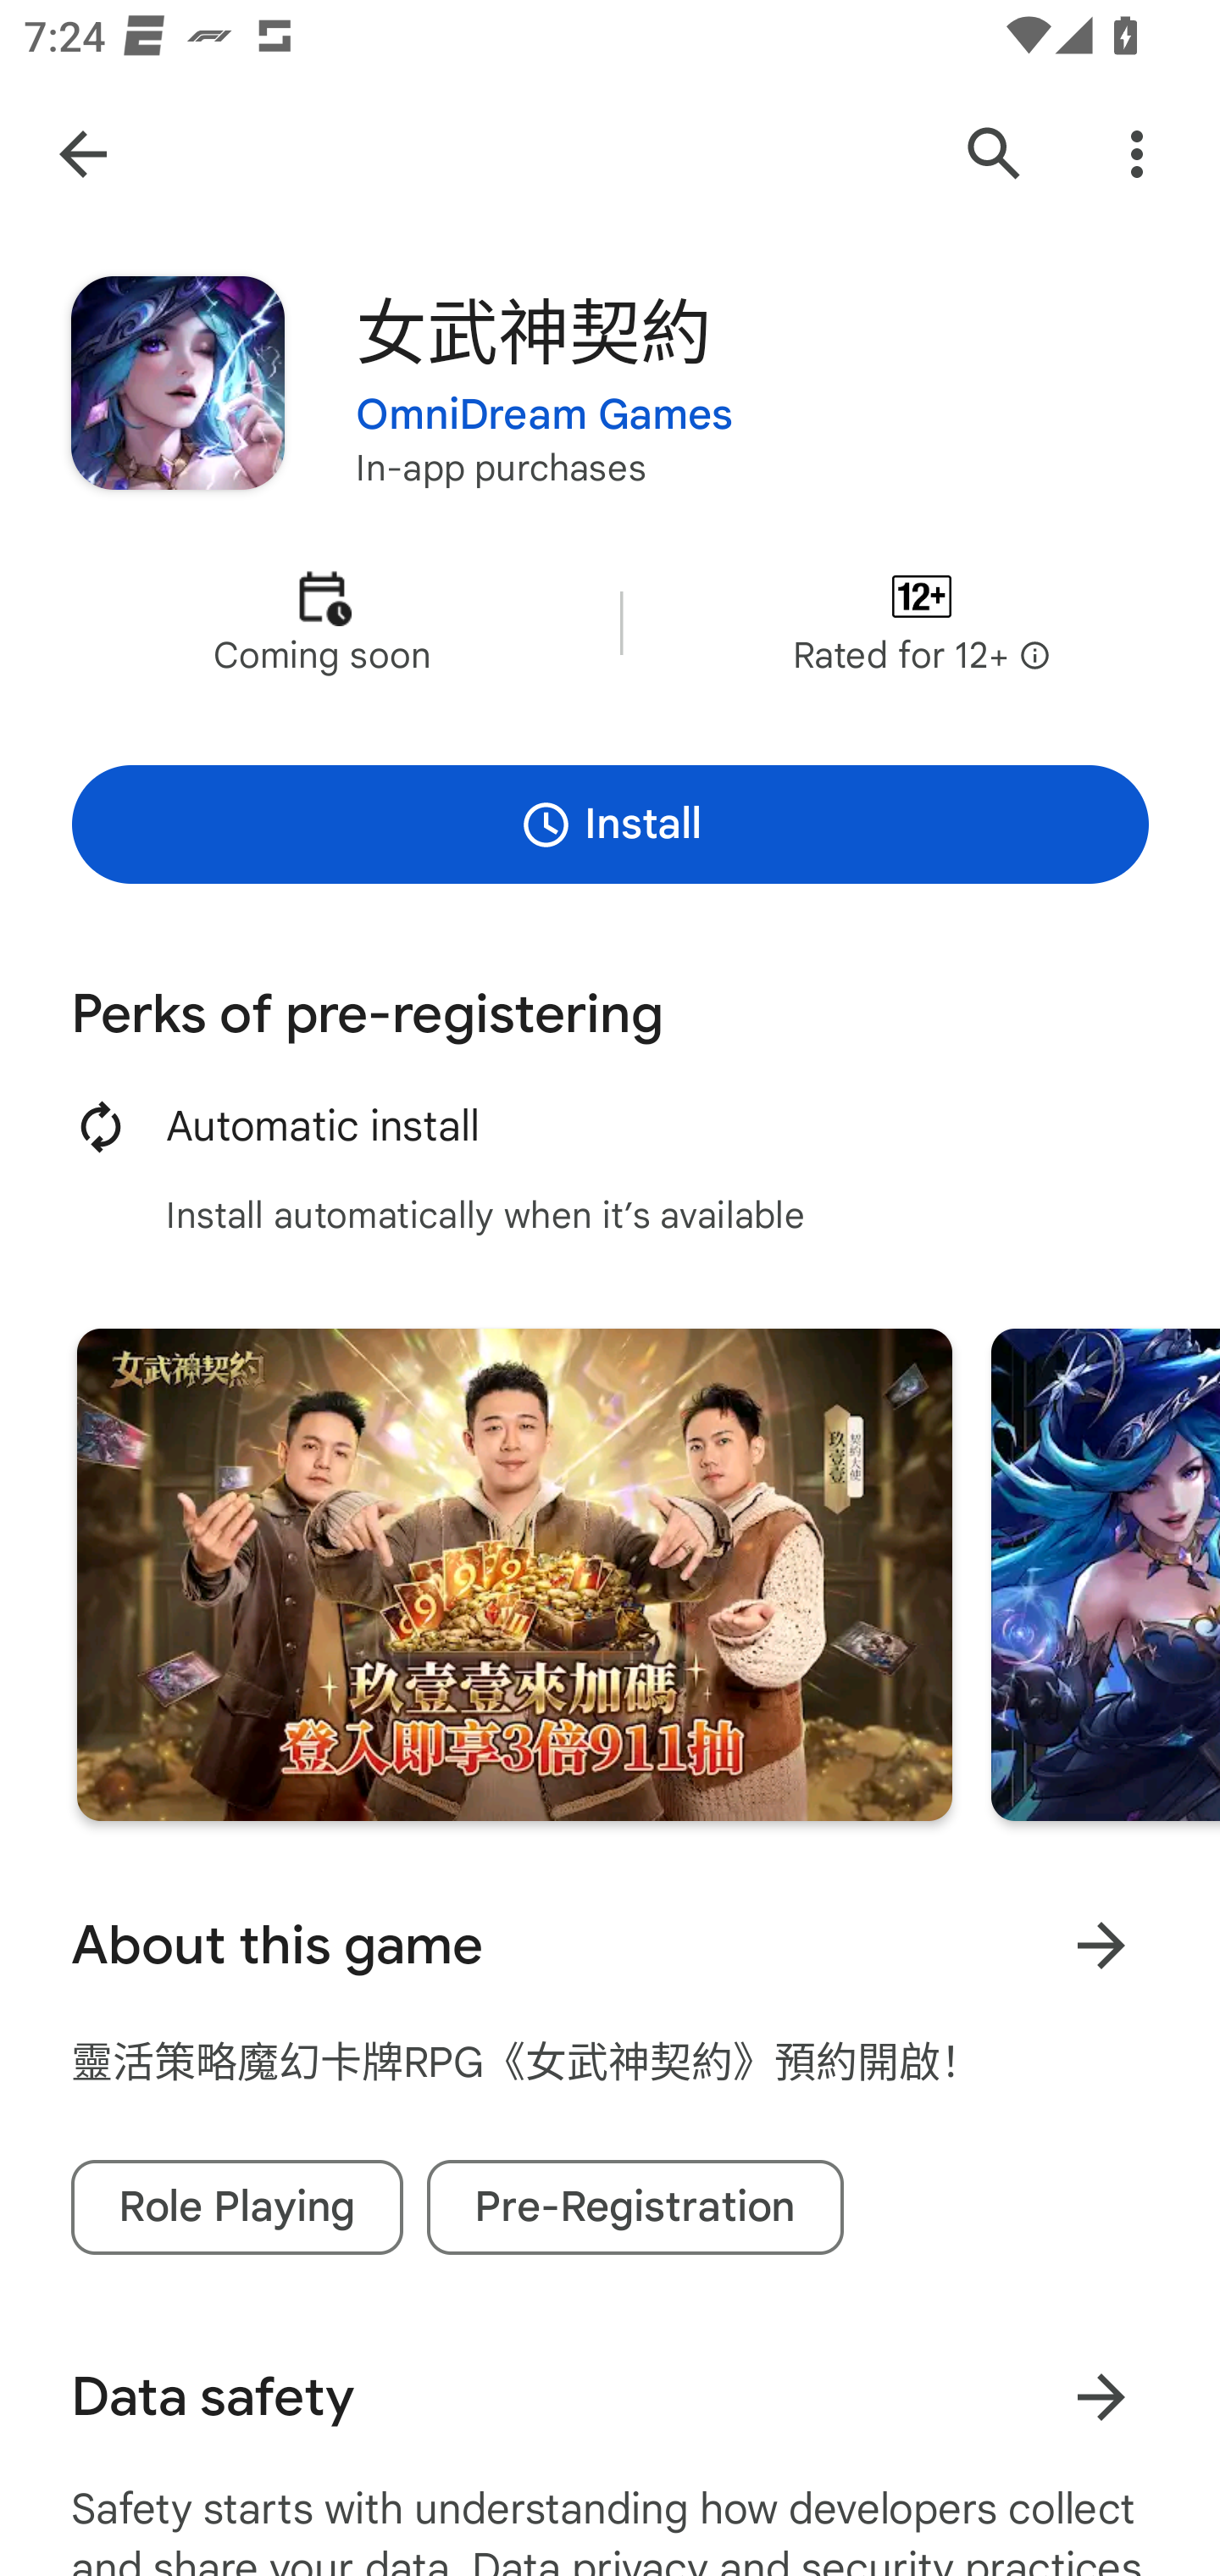  Describe the element at coordinates (610, 2396) in the screenshot. I see `Data safety Learn more about data safety` at that location.